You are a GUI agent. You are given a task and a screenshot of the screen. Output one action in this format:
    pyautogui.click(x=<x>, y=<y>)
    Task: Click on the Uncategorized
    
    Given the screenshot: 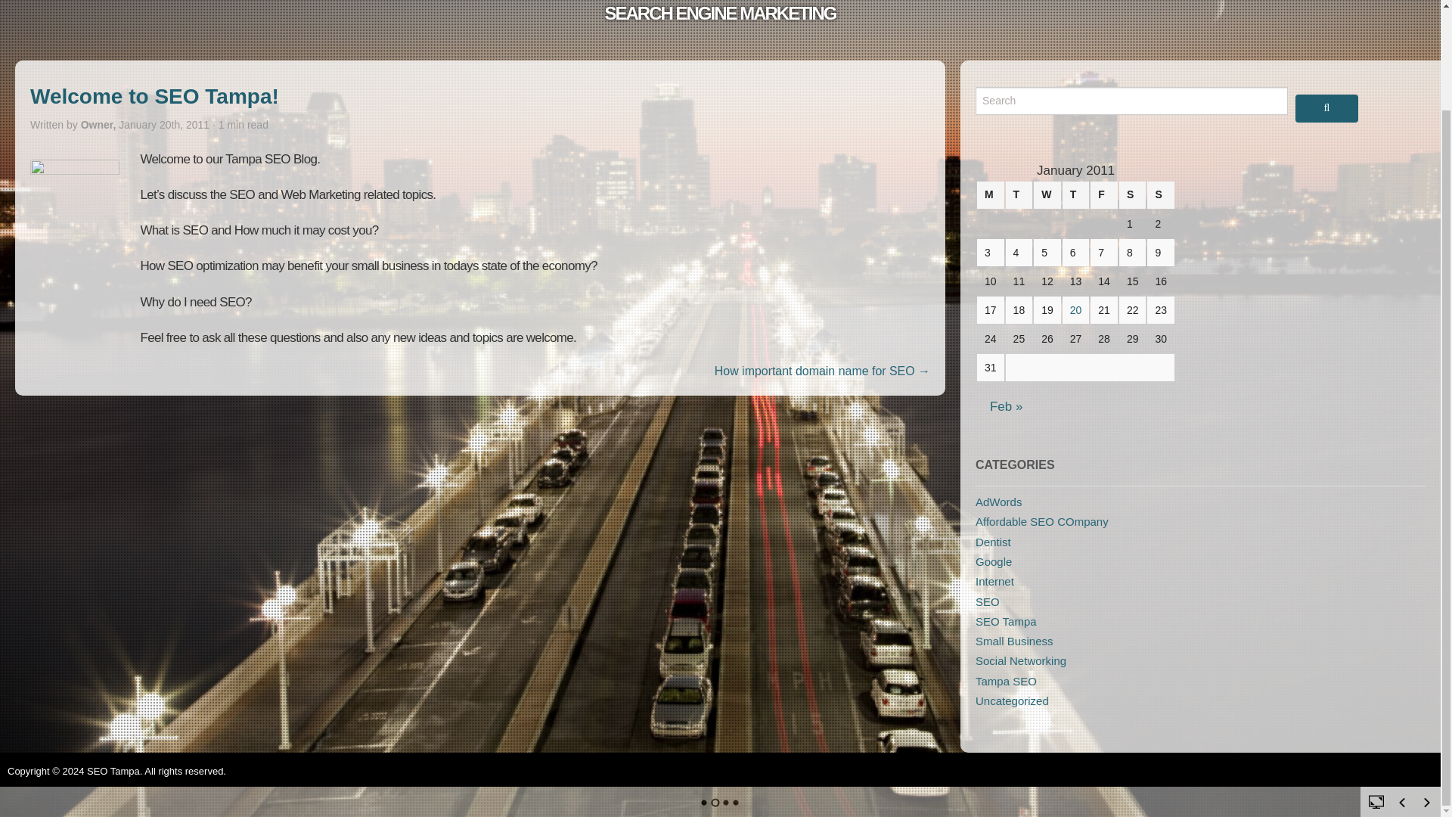 What is the action you would take?
    pyautogui.click(x=1012, y=701)
    